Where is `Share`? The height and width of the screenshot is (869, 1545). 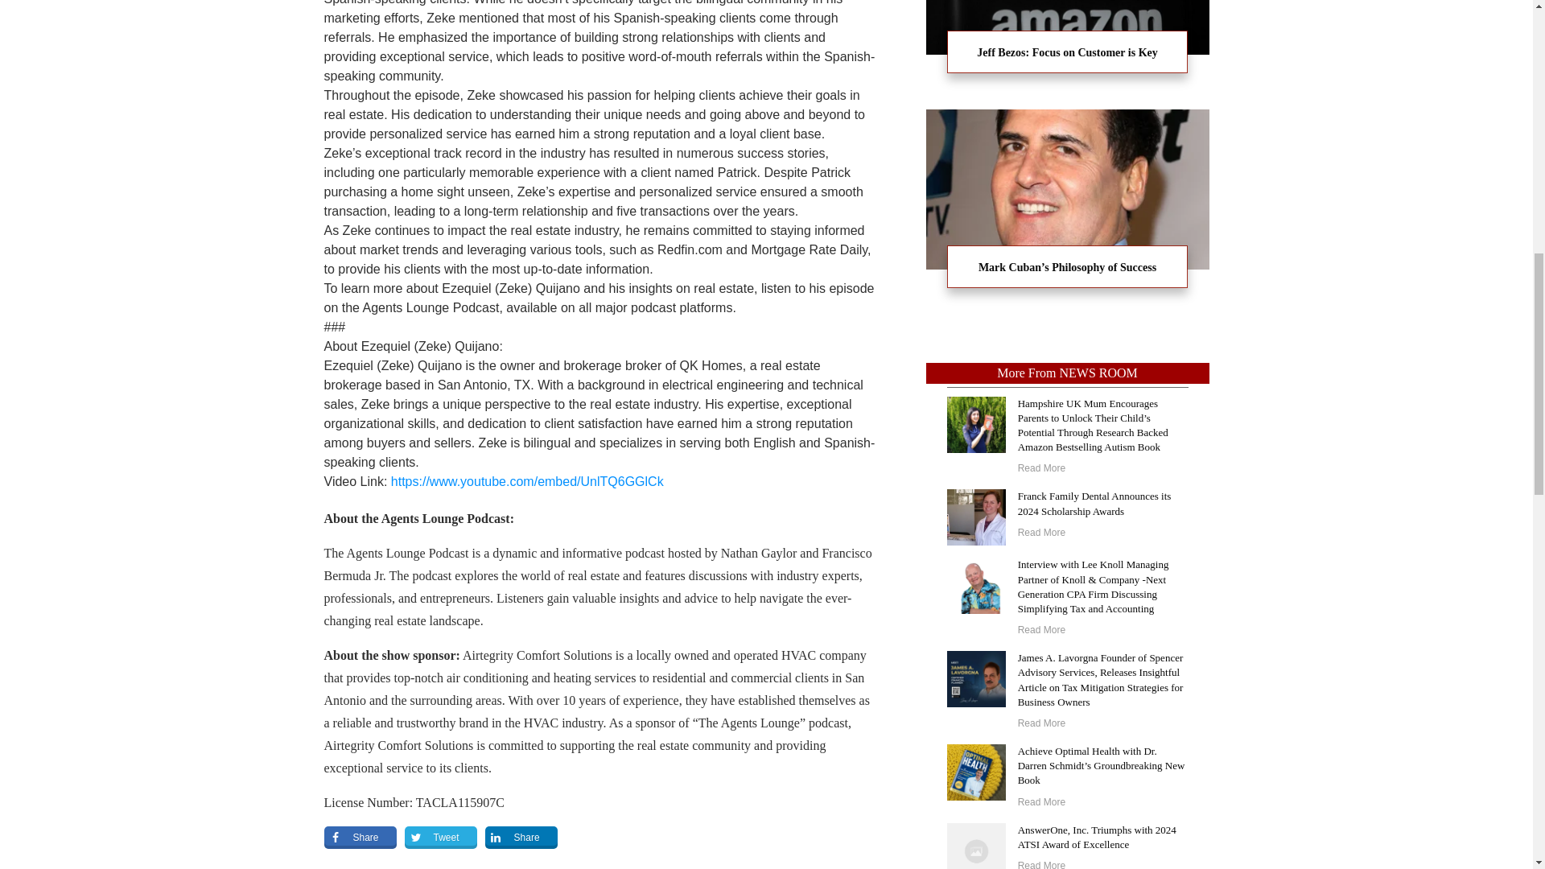 Share is located at coordinates (521, 838).